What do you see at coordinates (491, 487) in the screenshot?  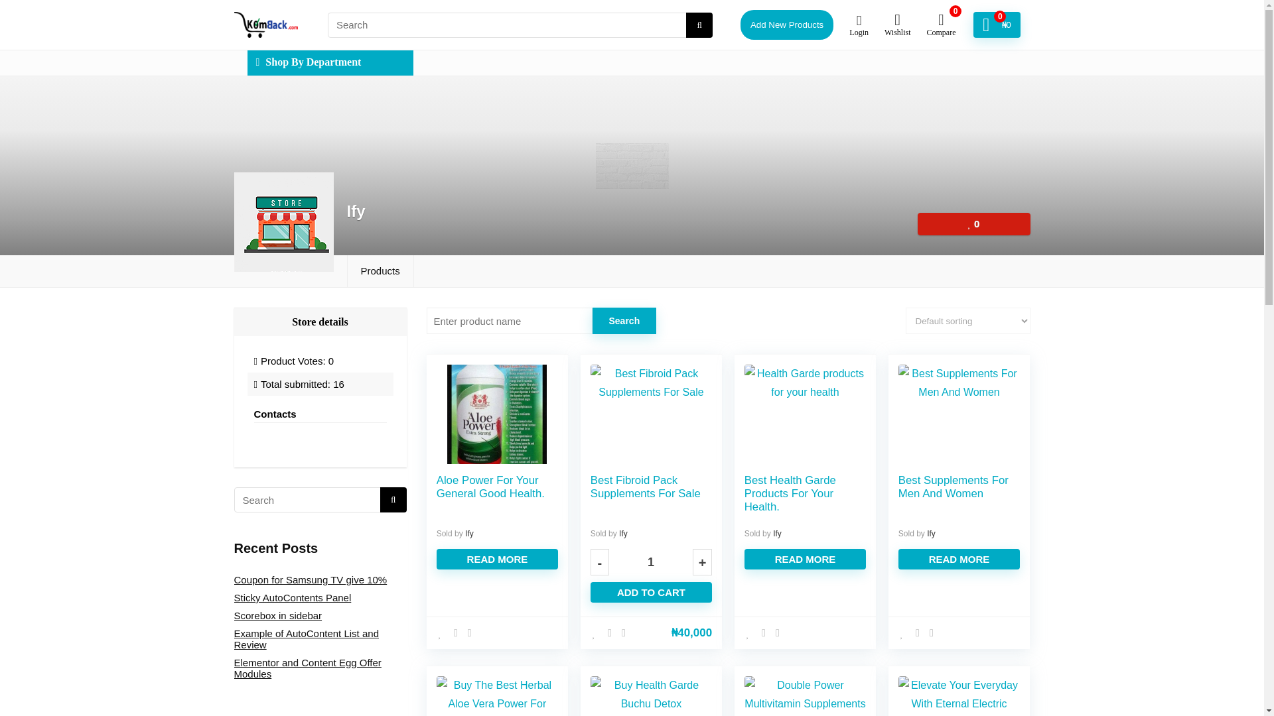 I see `Aloe Power For Your General Good Health.` at bounding box center [491, 487].